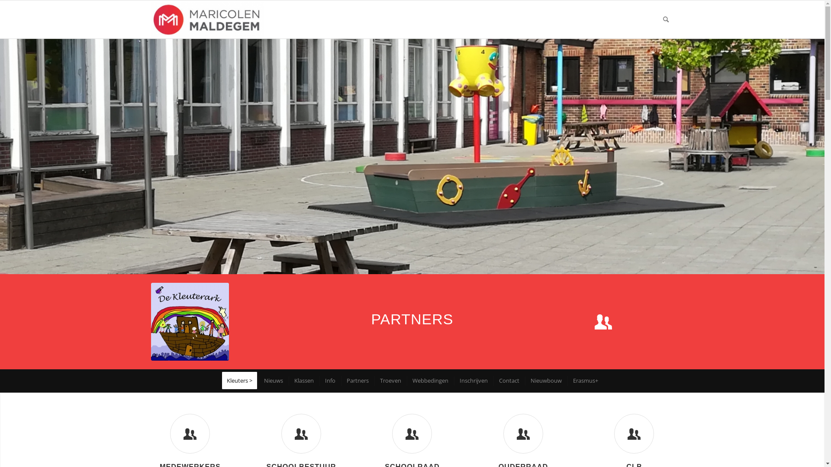  What do you see at coordinates (357, 381) in the screenshot?
I see `Partners` at bounding box center [357, 381].